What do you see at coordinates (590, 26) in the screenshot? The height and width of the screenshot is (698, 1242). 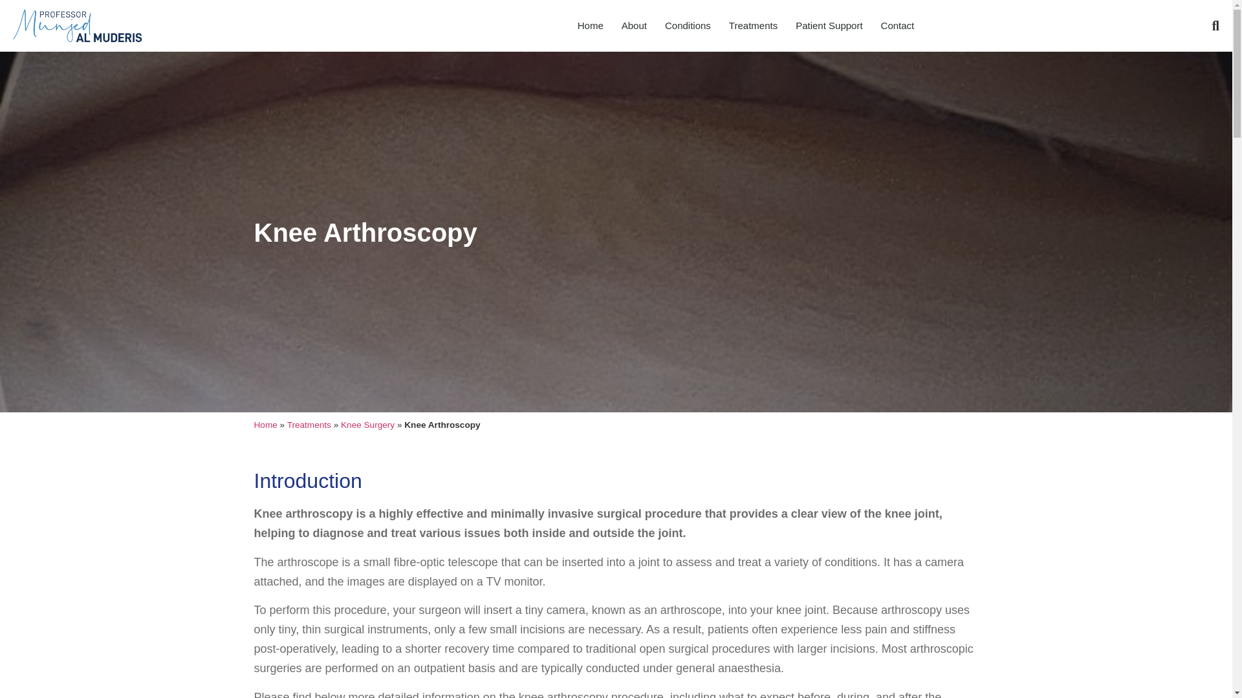 I see `Home` at bounding box center [590, 26].